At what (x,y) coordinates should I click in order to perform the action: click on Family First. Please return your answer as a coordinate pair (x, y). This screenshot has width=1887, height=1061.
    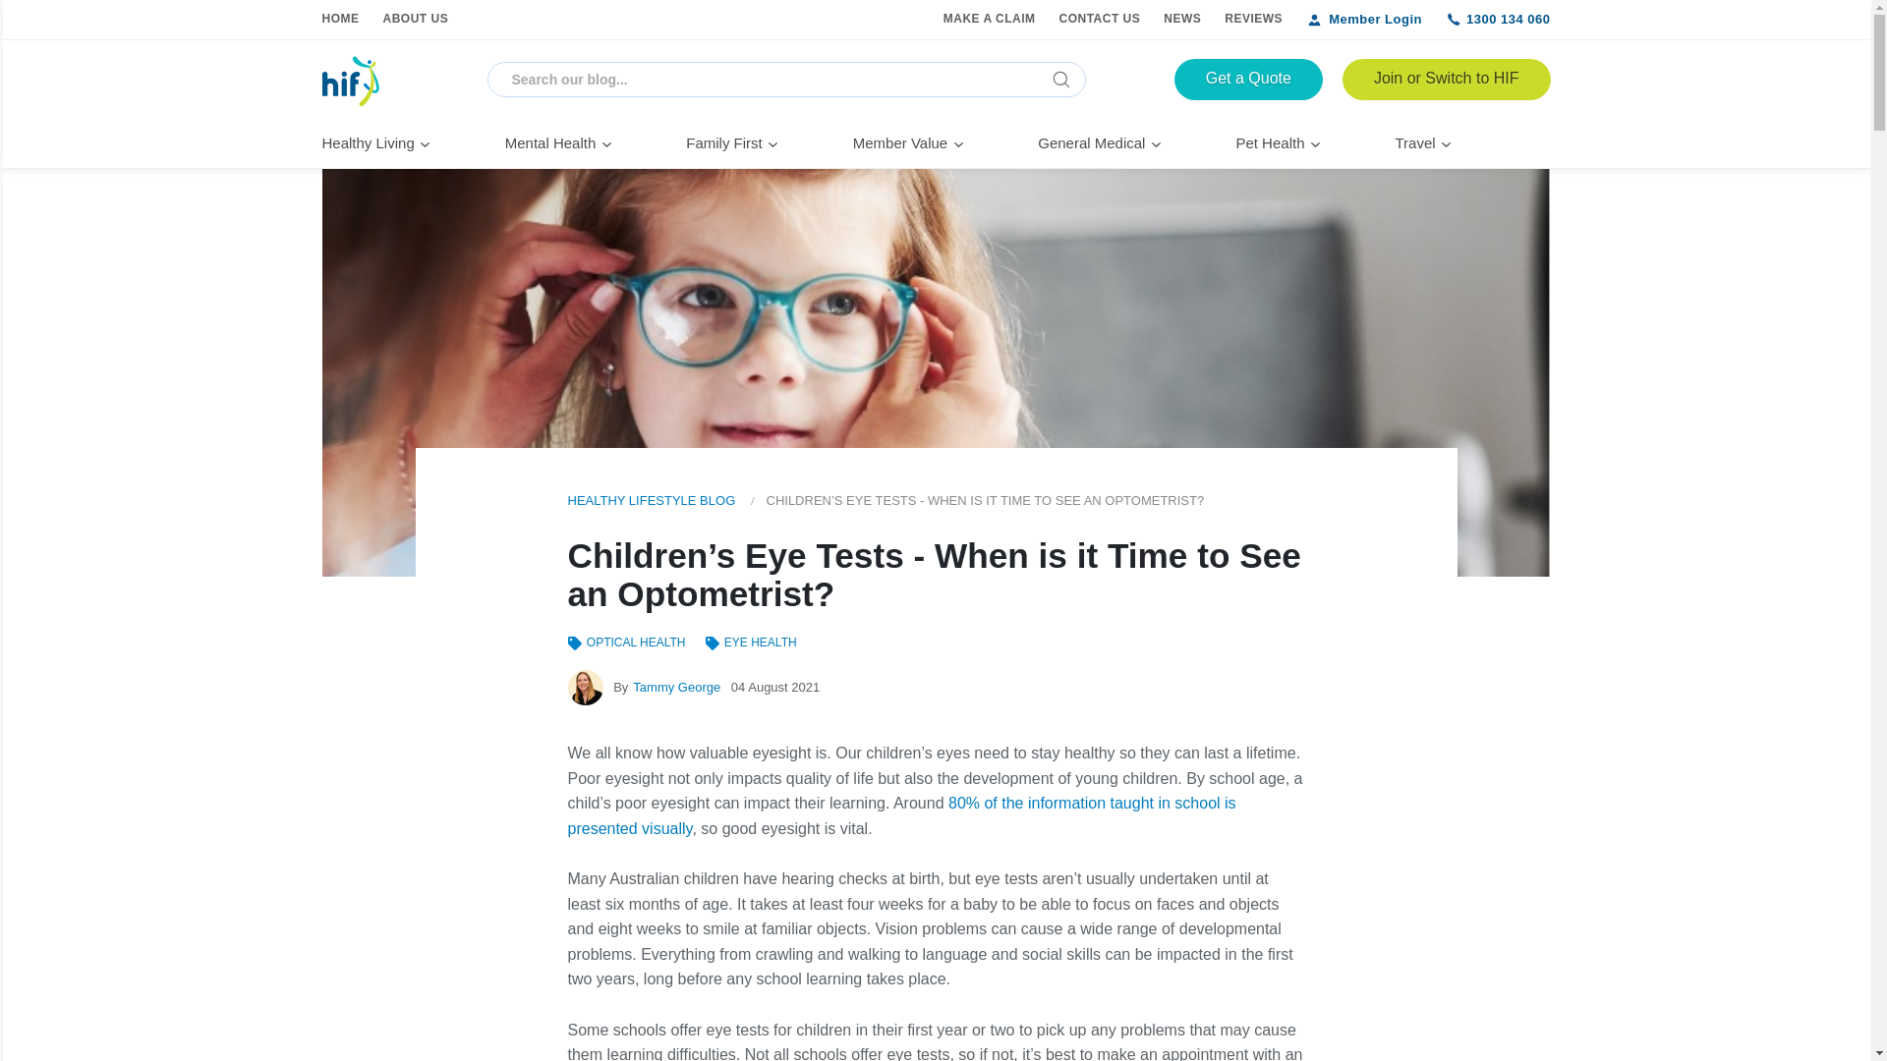
    Looking at the image, I should click on (735, 142).